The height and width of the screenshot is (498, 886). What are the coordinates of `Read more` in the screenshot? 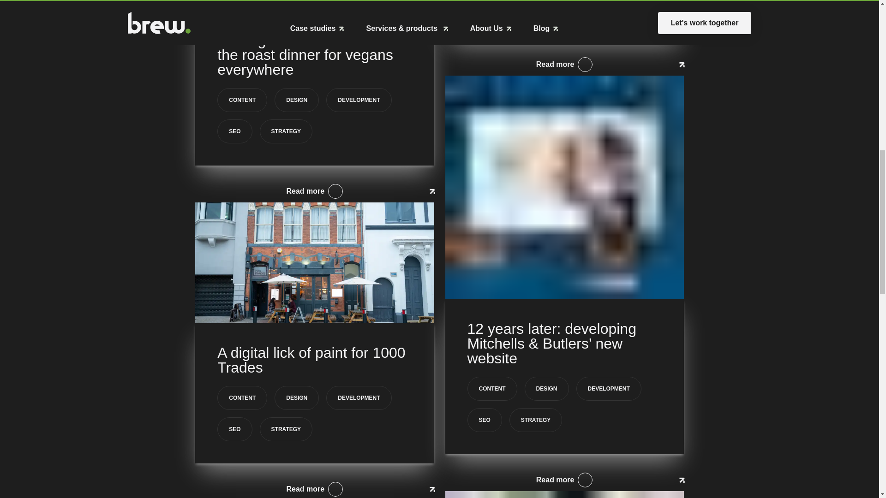 It's located at (564, 65).